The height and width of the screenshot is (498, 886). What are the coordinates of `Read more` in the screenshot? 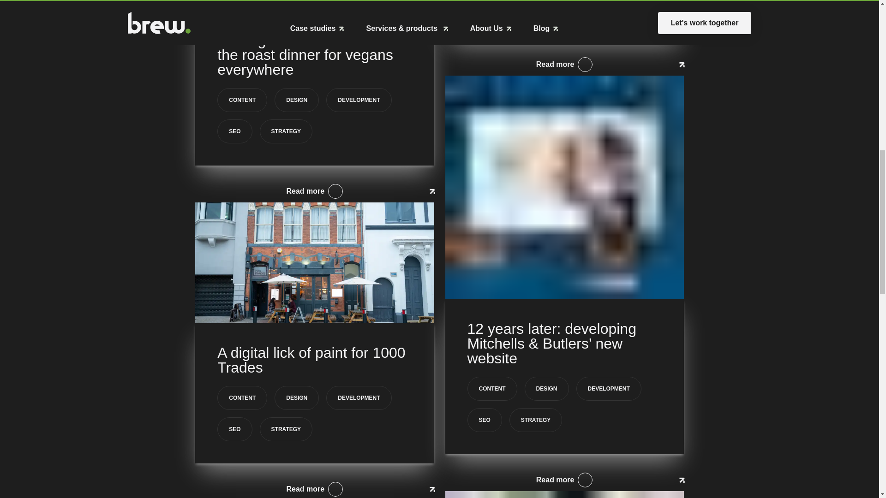 It's located at (564, 65).